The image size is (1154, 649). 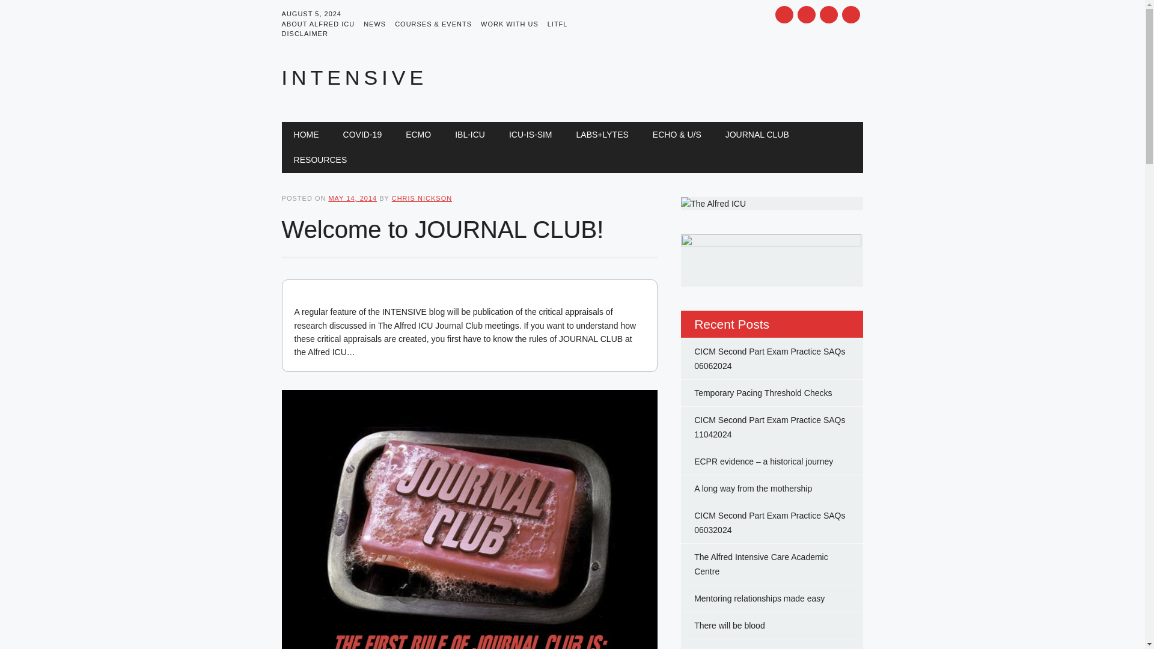 I want to click on IBL-ICU, so click(x=470, y=135).